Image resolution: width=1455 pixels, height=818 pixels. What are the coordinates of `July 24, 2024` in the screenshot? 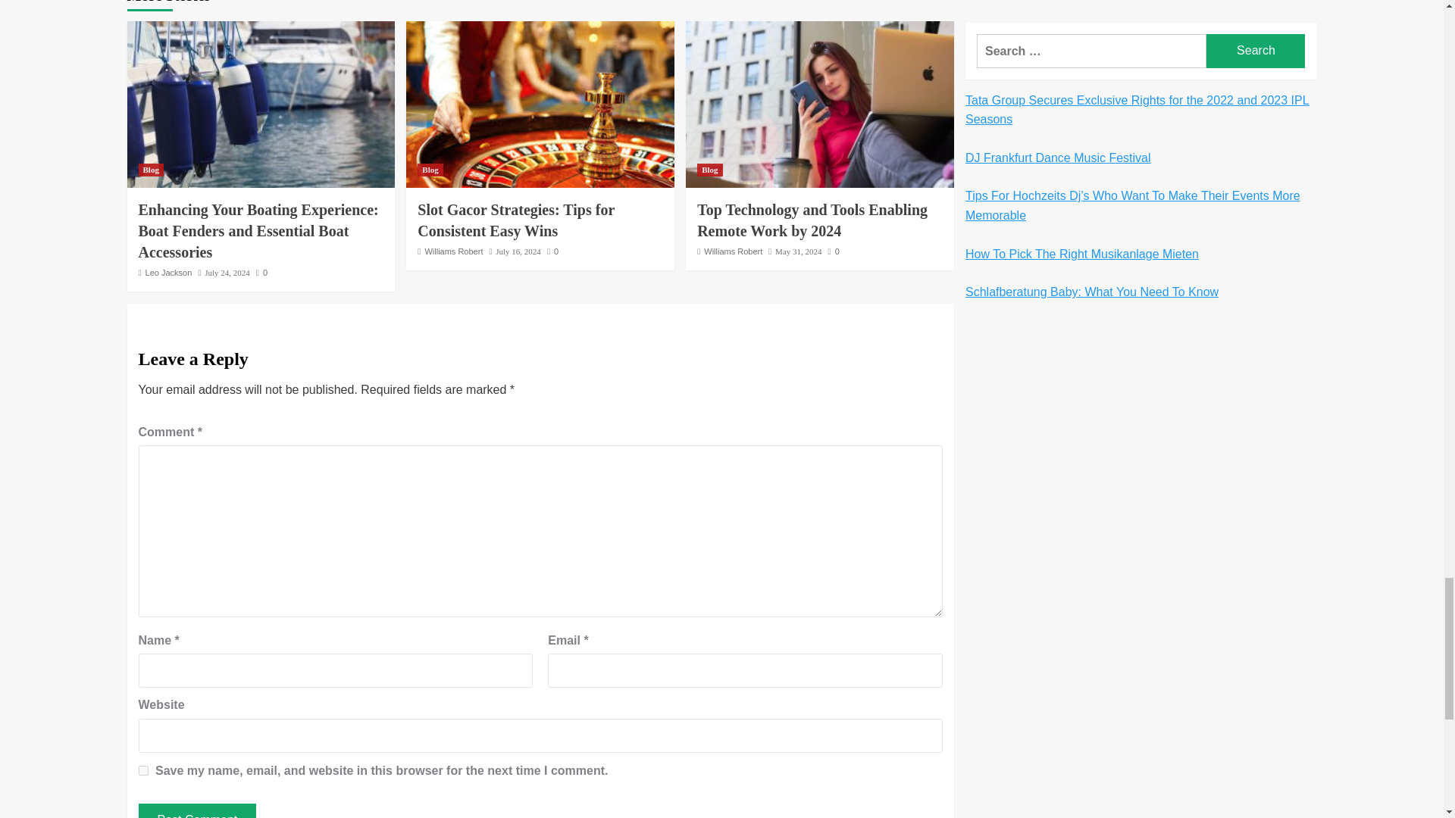 It's located at (227, 273).